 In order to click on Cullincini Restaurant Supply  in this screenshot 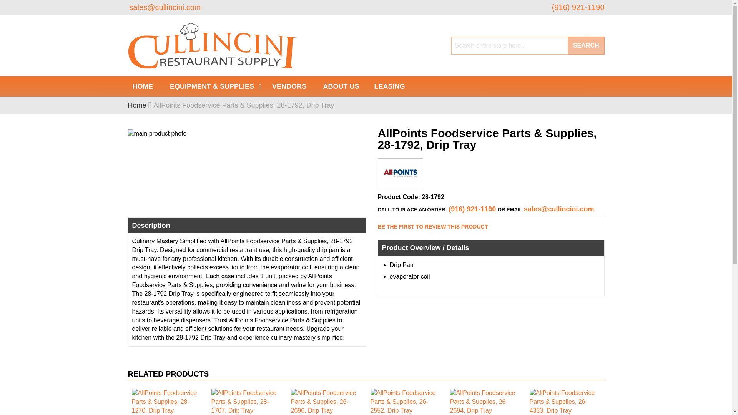, I will do `click(213, 46)`.